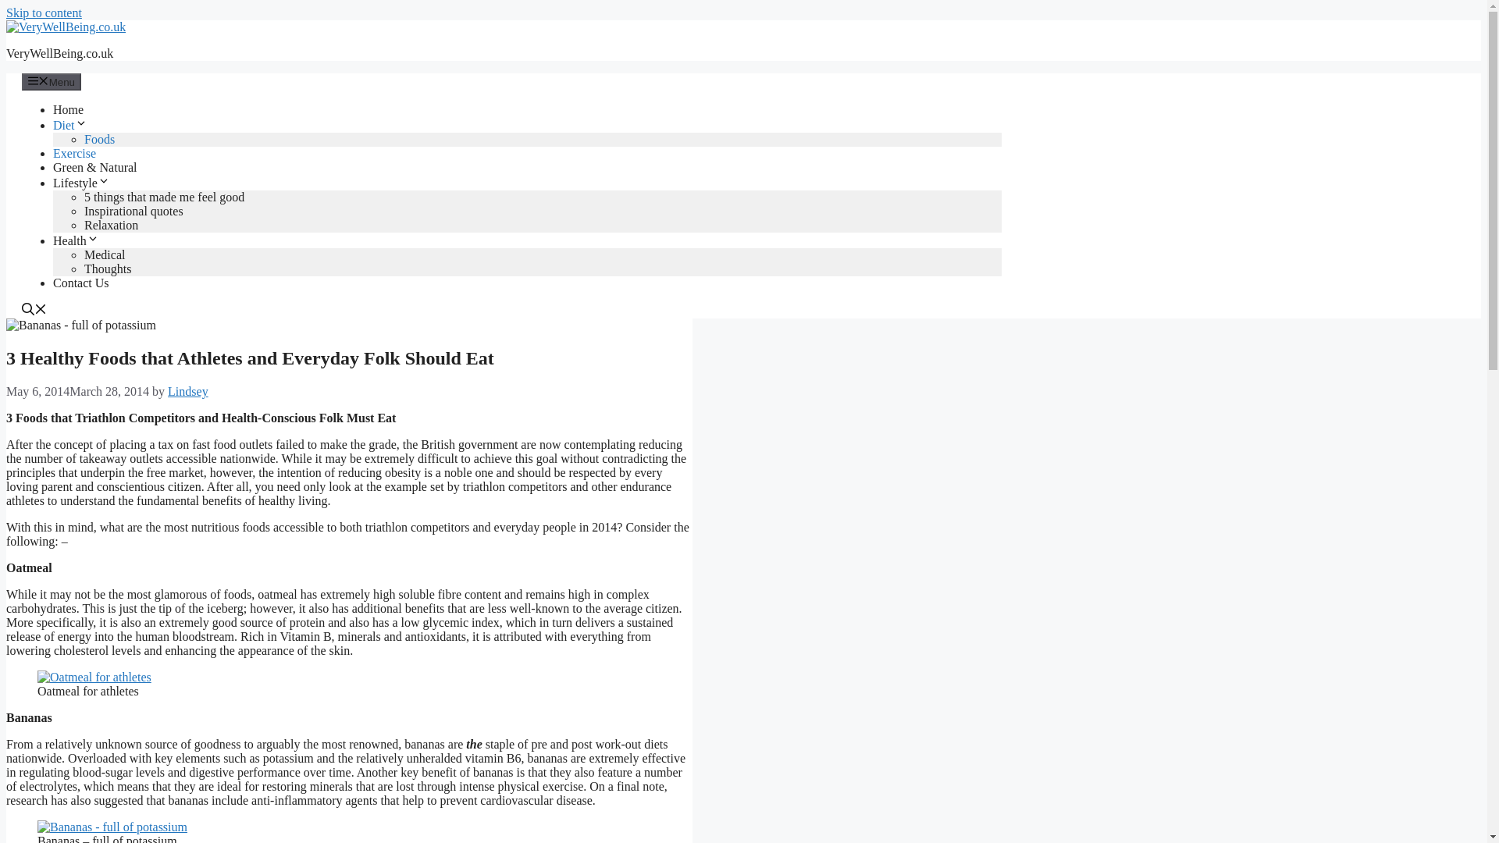 The image size is (1499, 843). Describe the element at coordinates (75, 240) in the screenshot. I see `Health` at that location.